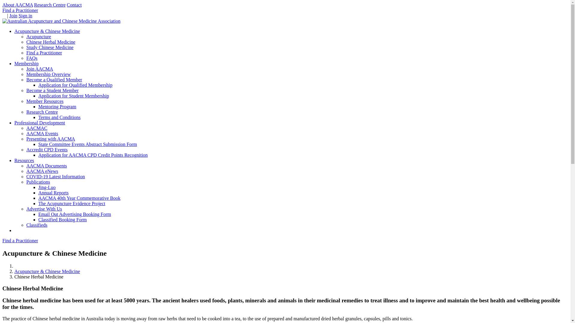 The image size is (575, 323). Describe the element at coordinates (47, 31) in the screenshot. I see `Acupuncture & Chinese Medicine` at that location.